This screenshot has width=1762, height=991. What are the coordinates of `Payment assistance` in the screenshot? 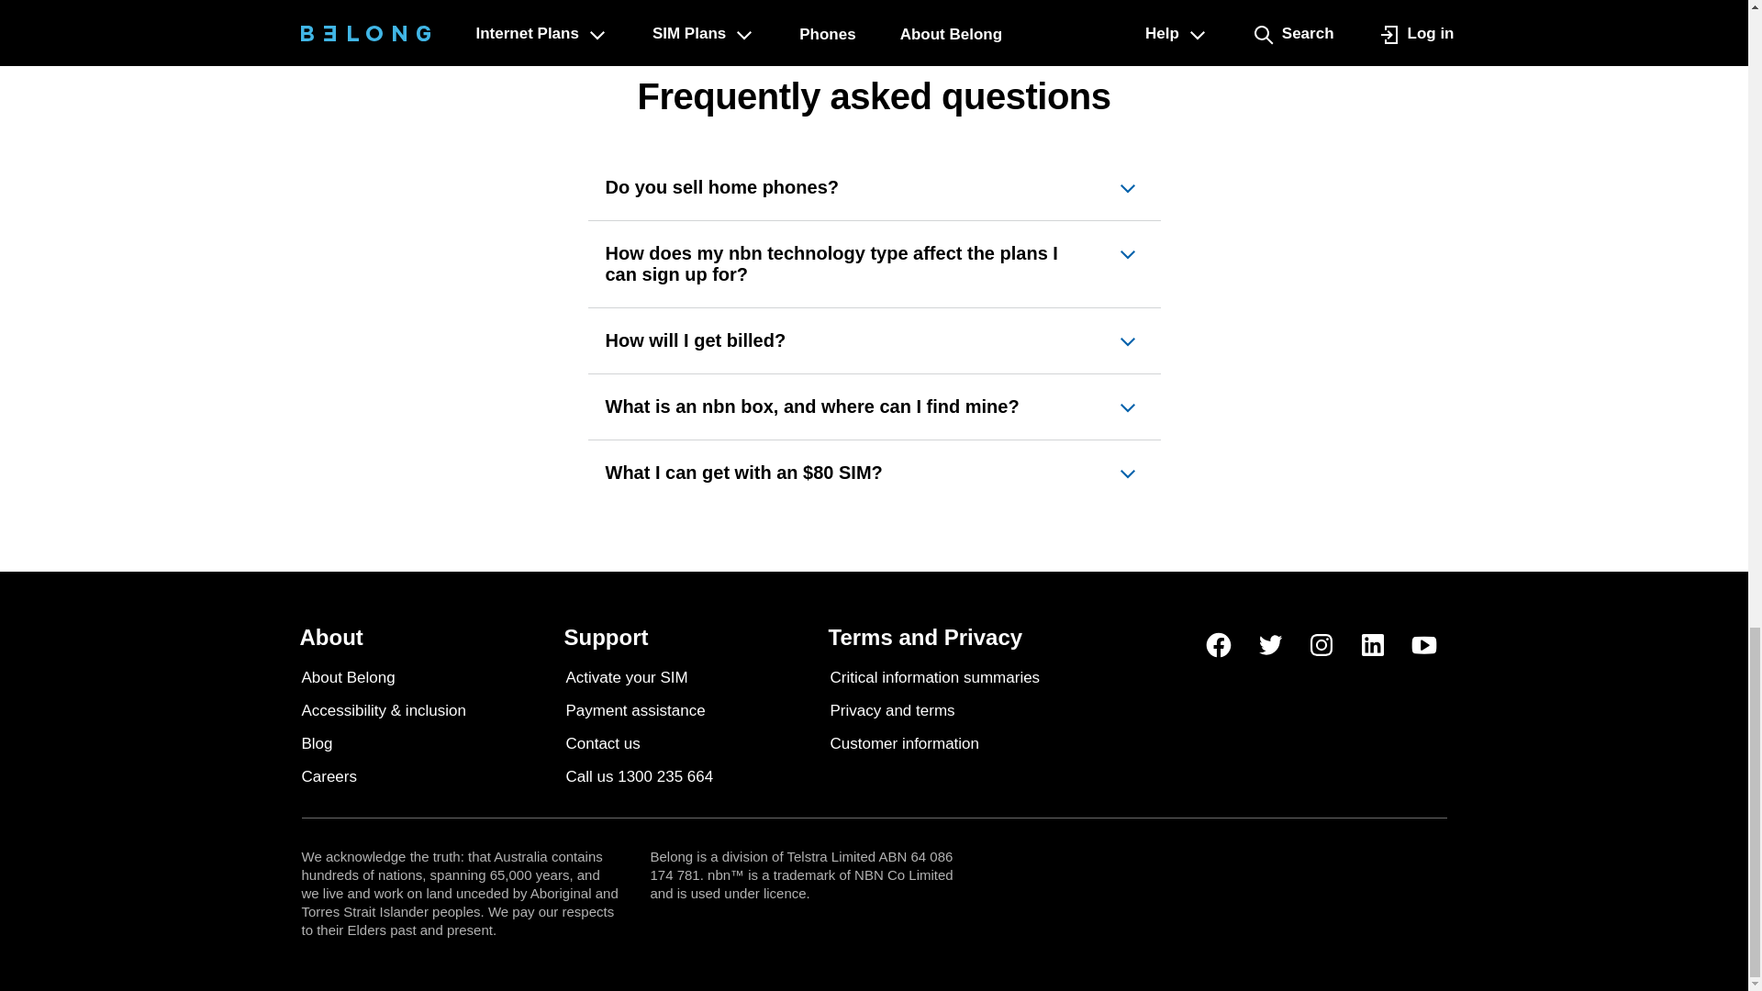 It's located at (635, 710).